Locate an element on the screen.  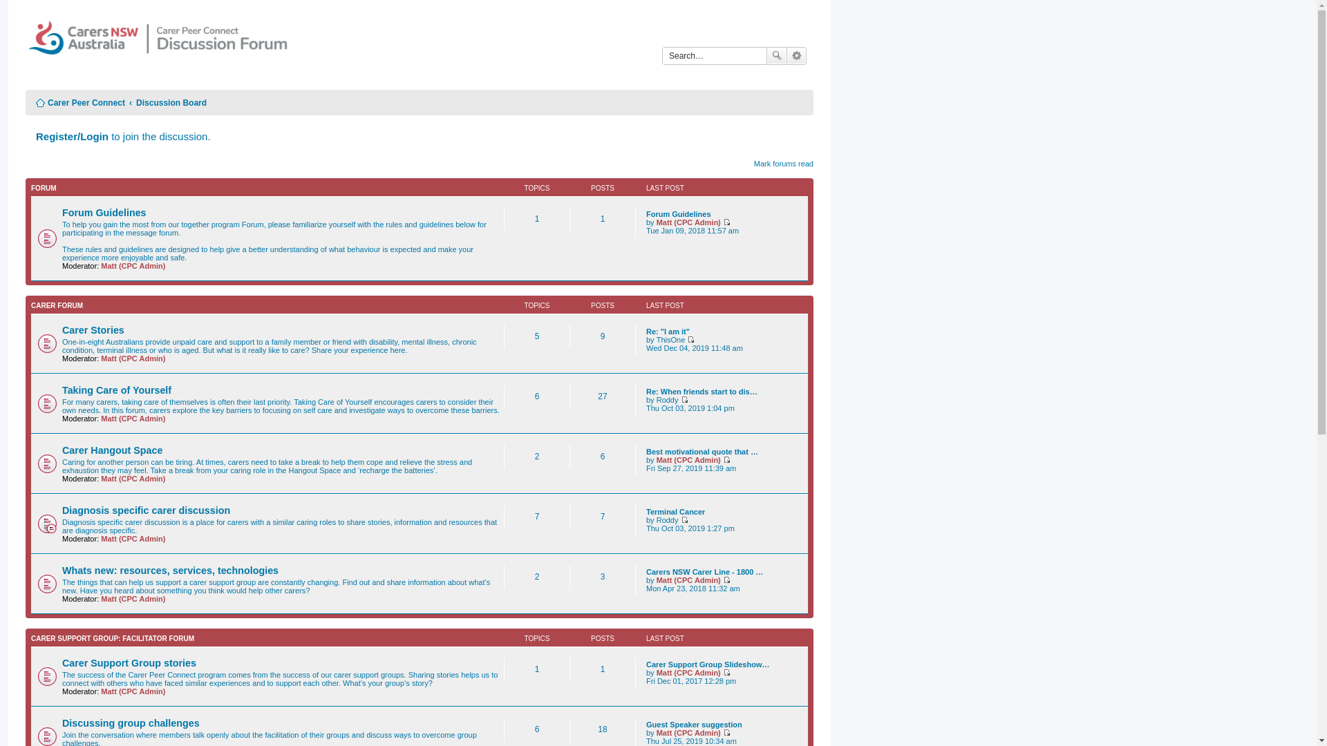
View the latest post is located at coordinates (691, 340).